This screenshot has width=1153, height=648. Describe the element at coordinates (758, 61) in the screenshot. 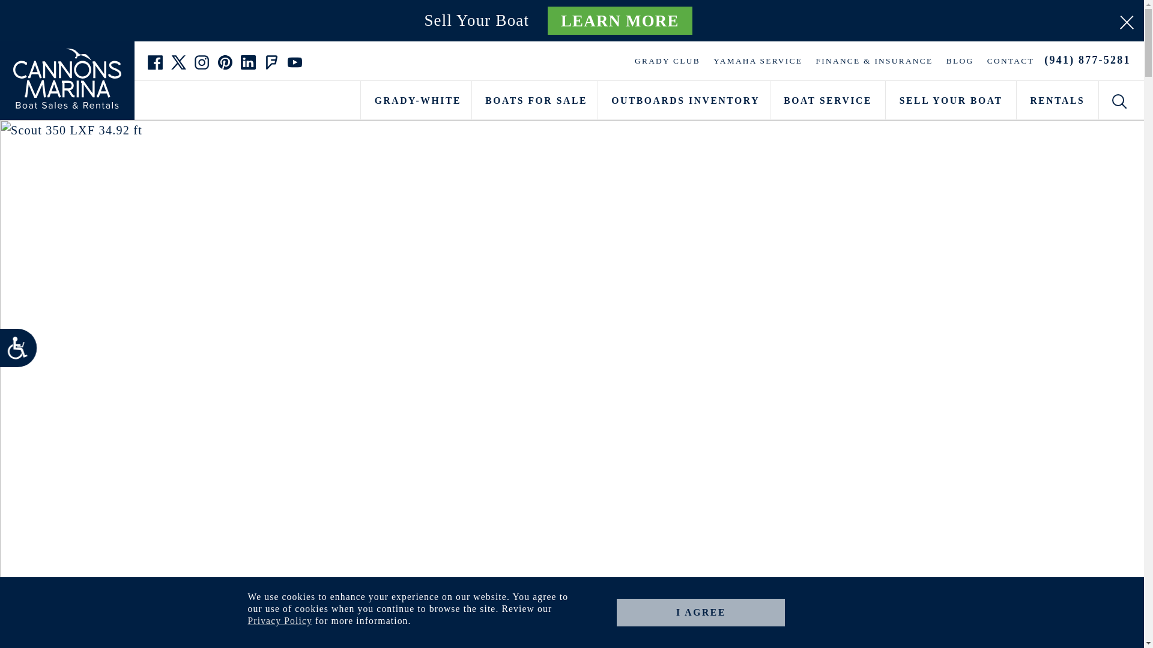

I see `YAMAHA SERVICE` at that location.